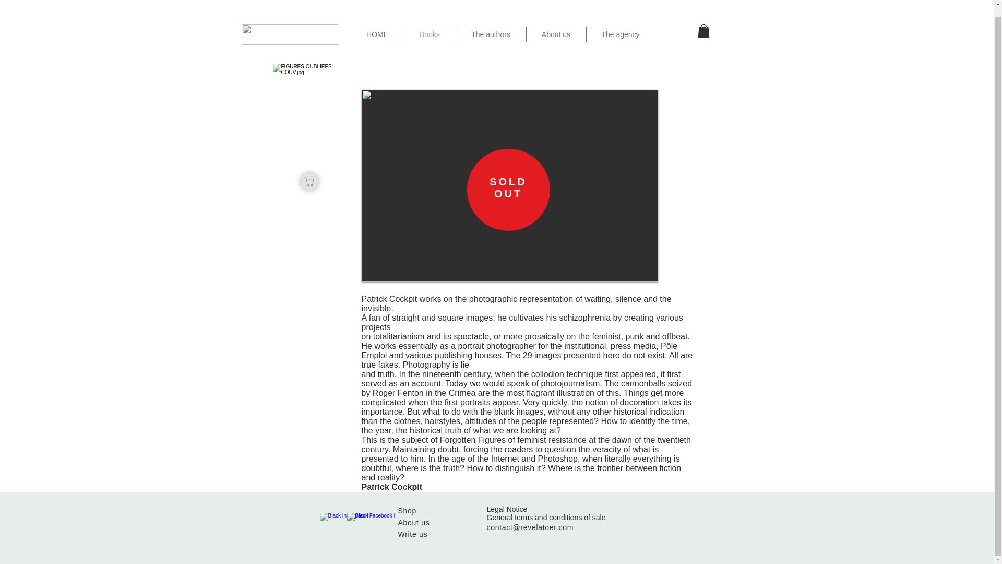  What do you see at coordinates (407, 511) in the screenshot?
I see `Shop` at bounding box center [407, 511].